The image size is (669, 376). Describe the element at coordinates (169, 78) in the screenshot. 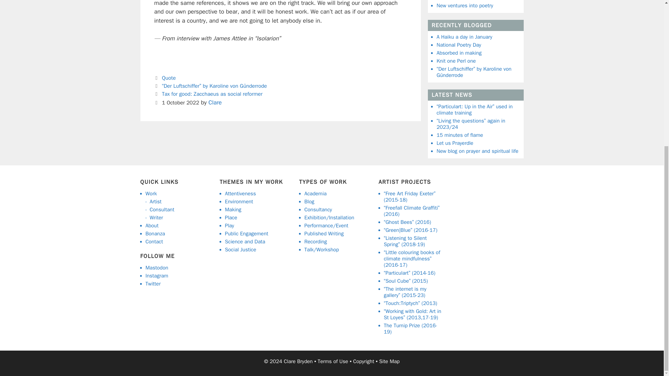

I see `Quote` at that location.